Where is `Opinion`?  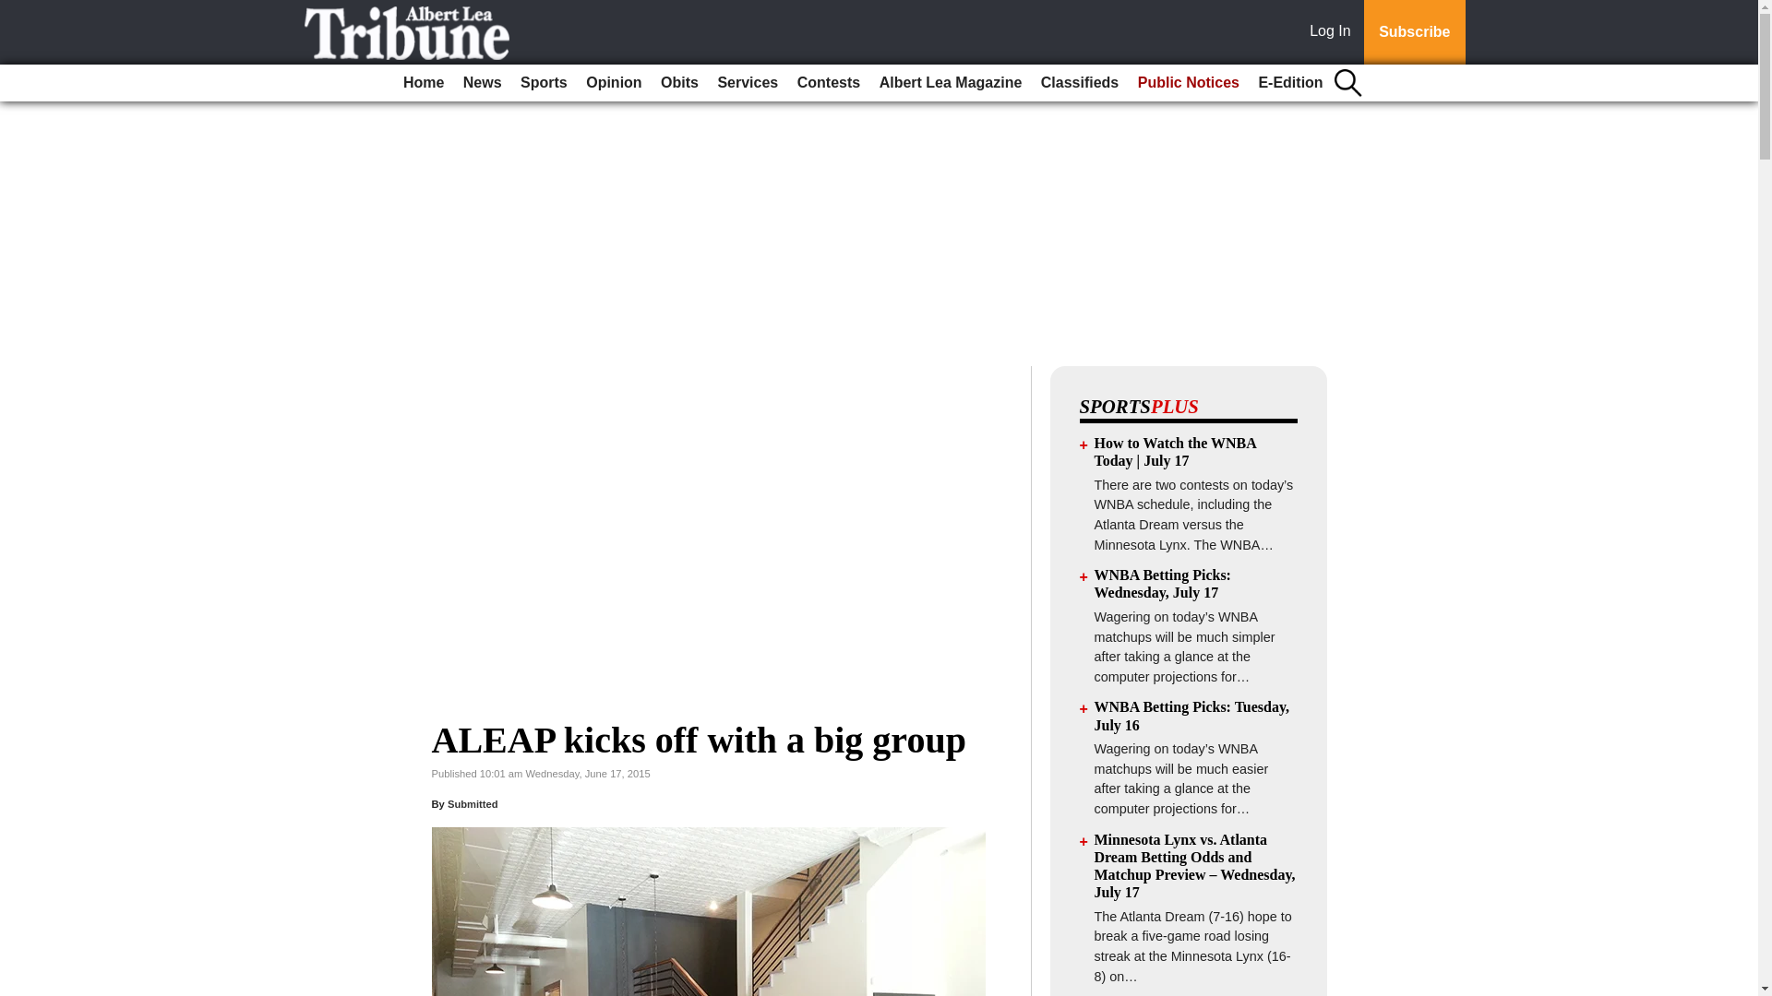
Opinion is located at coordinates (613, 83).